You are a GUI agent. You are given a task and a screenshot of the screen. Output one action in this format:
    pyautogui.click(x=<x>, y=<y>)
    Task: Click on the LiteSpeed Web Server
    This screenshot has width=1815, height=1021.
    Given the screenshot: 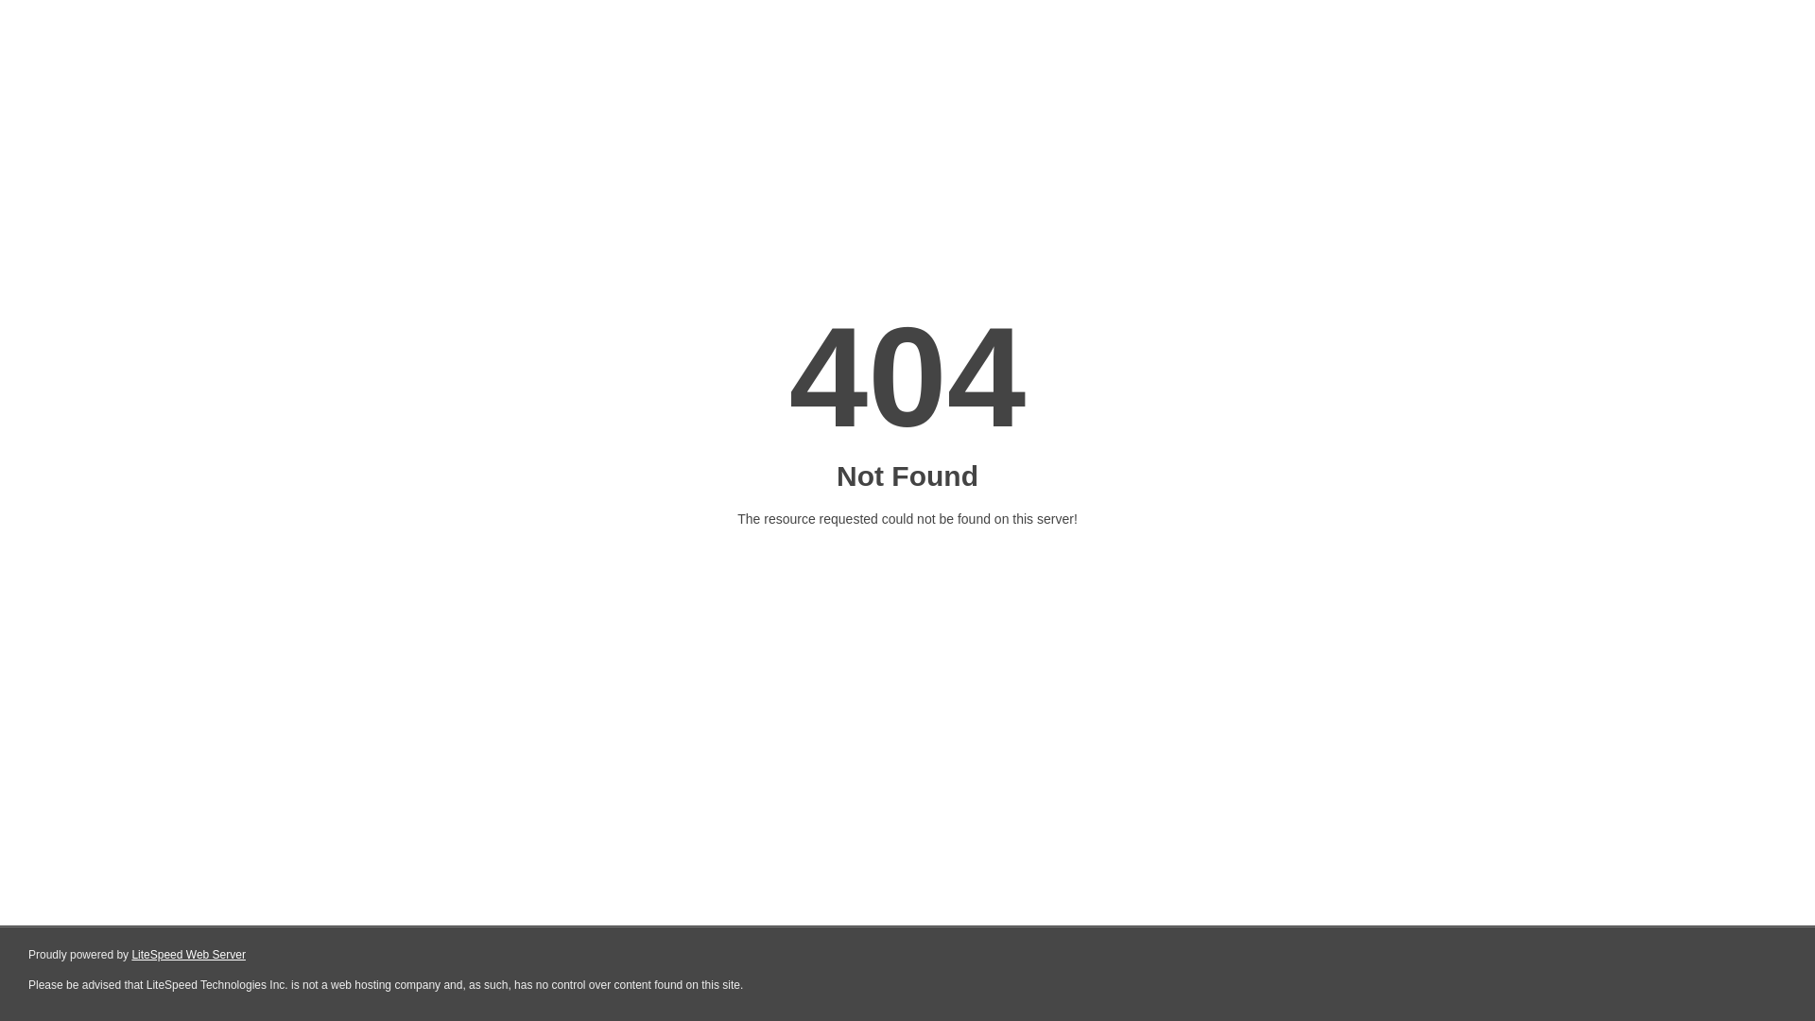 What is the action you would take?
    pyautogui.click(x=189, y=955)
    